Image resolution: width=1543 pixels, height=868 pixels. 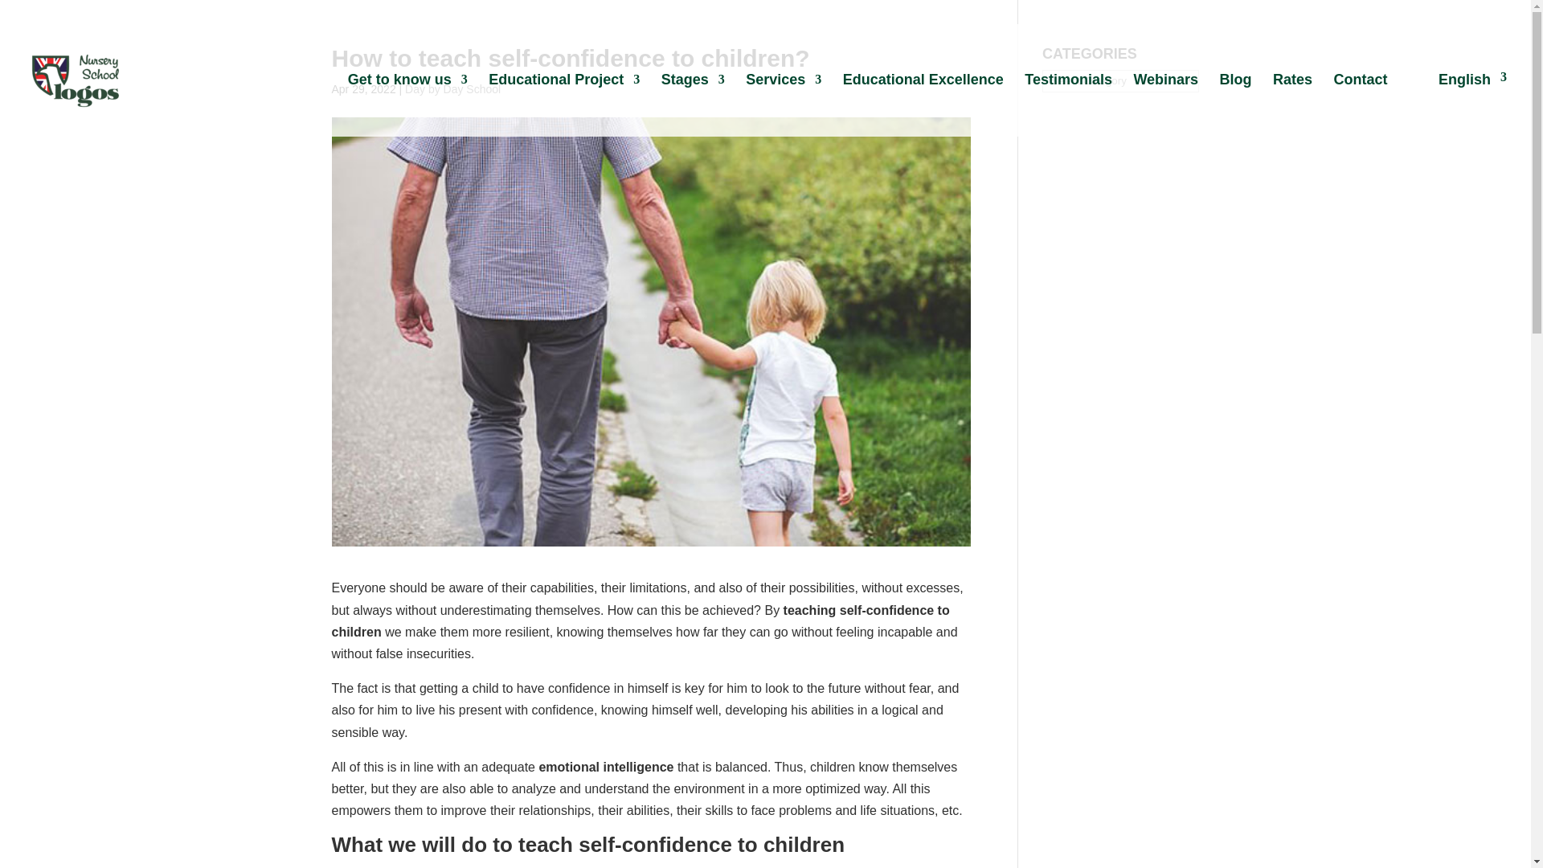 I want to click on Webinars, so click(x=1165, y=103).